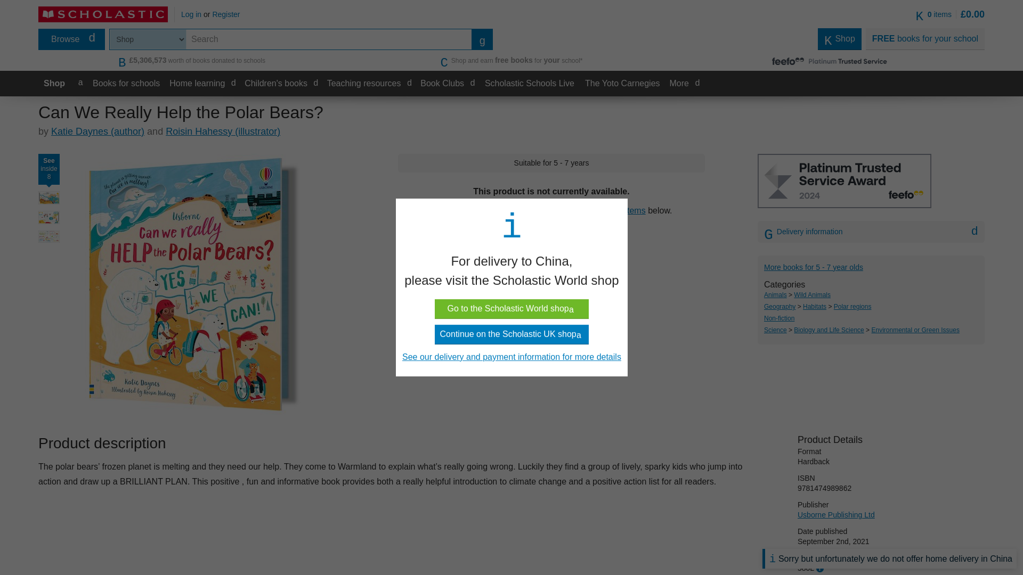  What do you see at coordinates (225, 14) in the screenshot?
I see `Register` at bounding box center [225, 14].